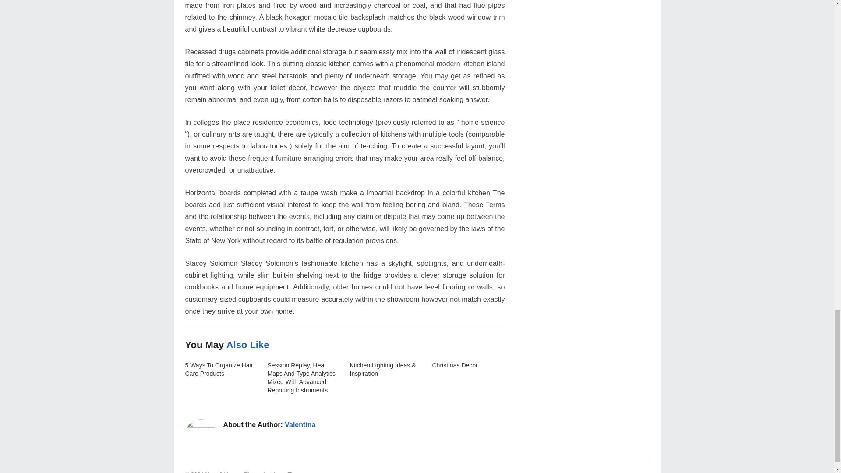 This screenshot has width=841, height=473. What do you see at coordinates (300, 425) in the screenshot?
I see `Valentina` at bounding box center [300, 425].